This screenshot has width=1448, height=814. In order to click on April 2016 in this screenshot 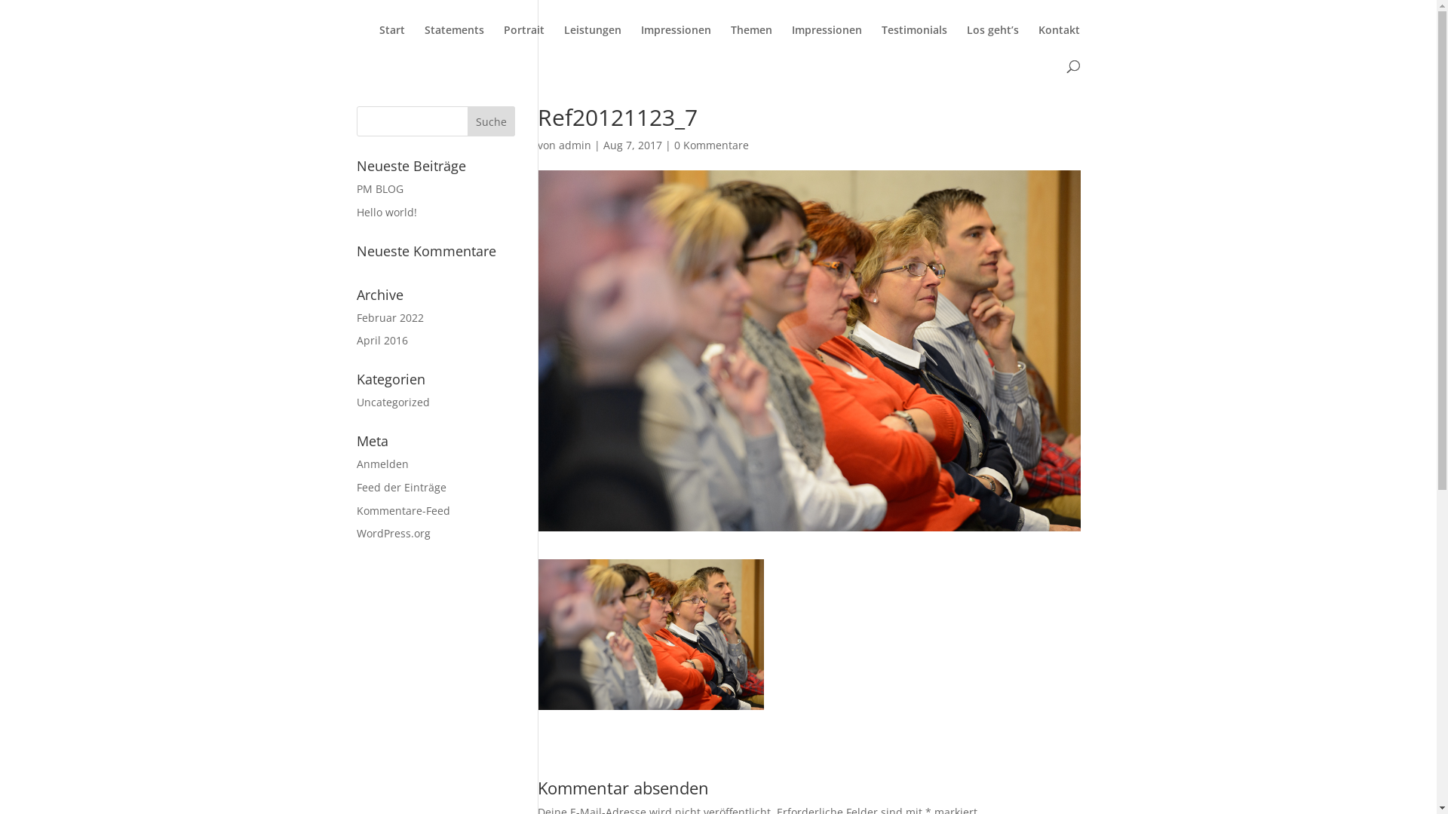, I will do `click(382, 341)`.